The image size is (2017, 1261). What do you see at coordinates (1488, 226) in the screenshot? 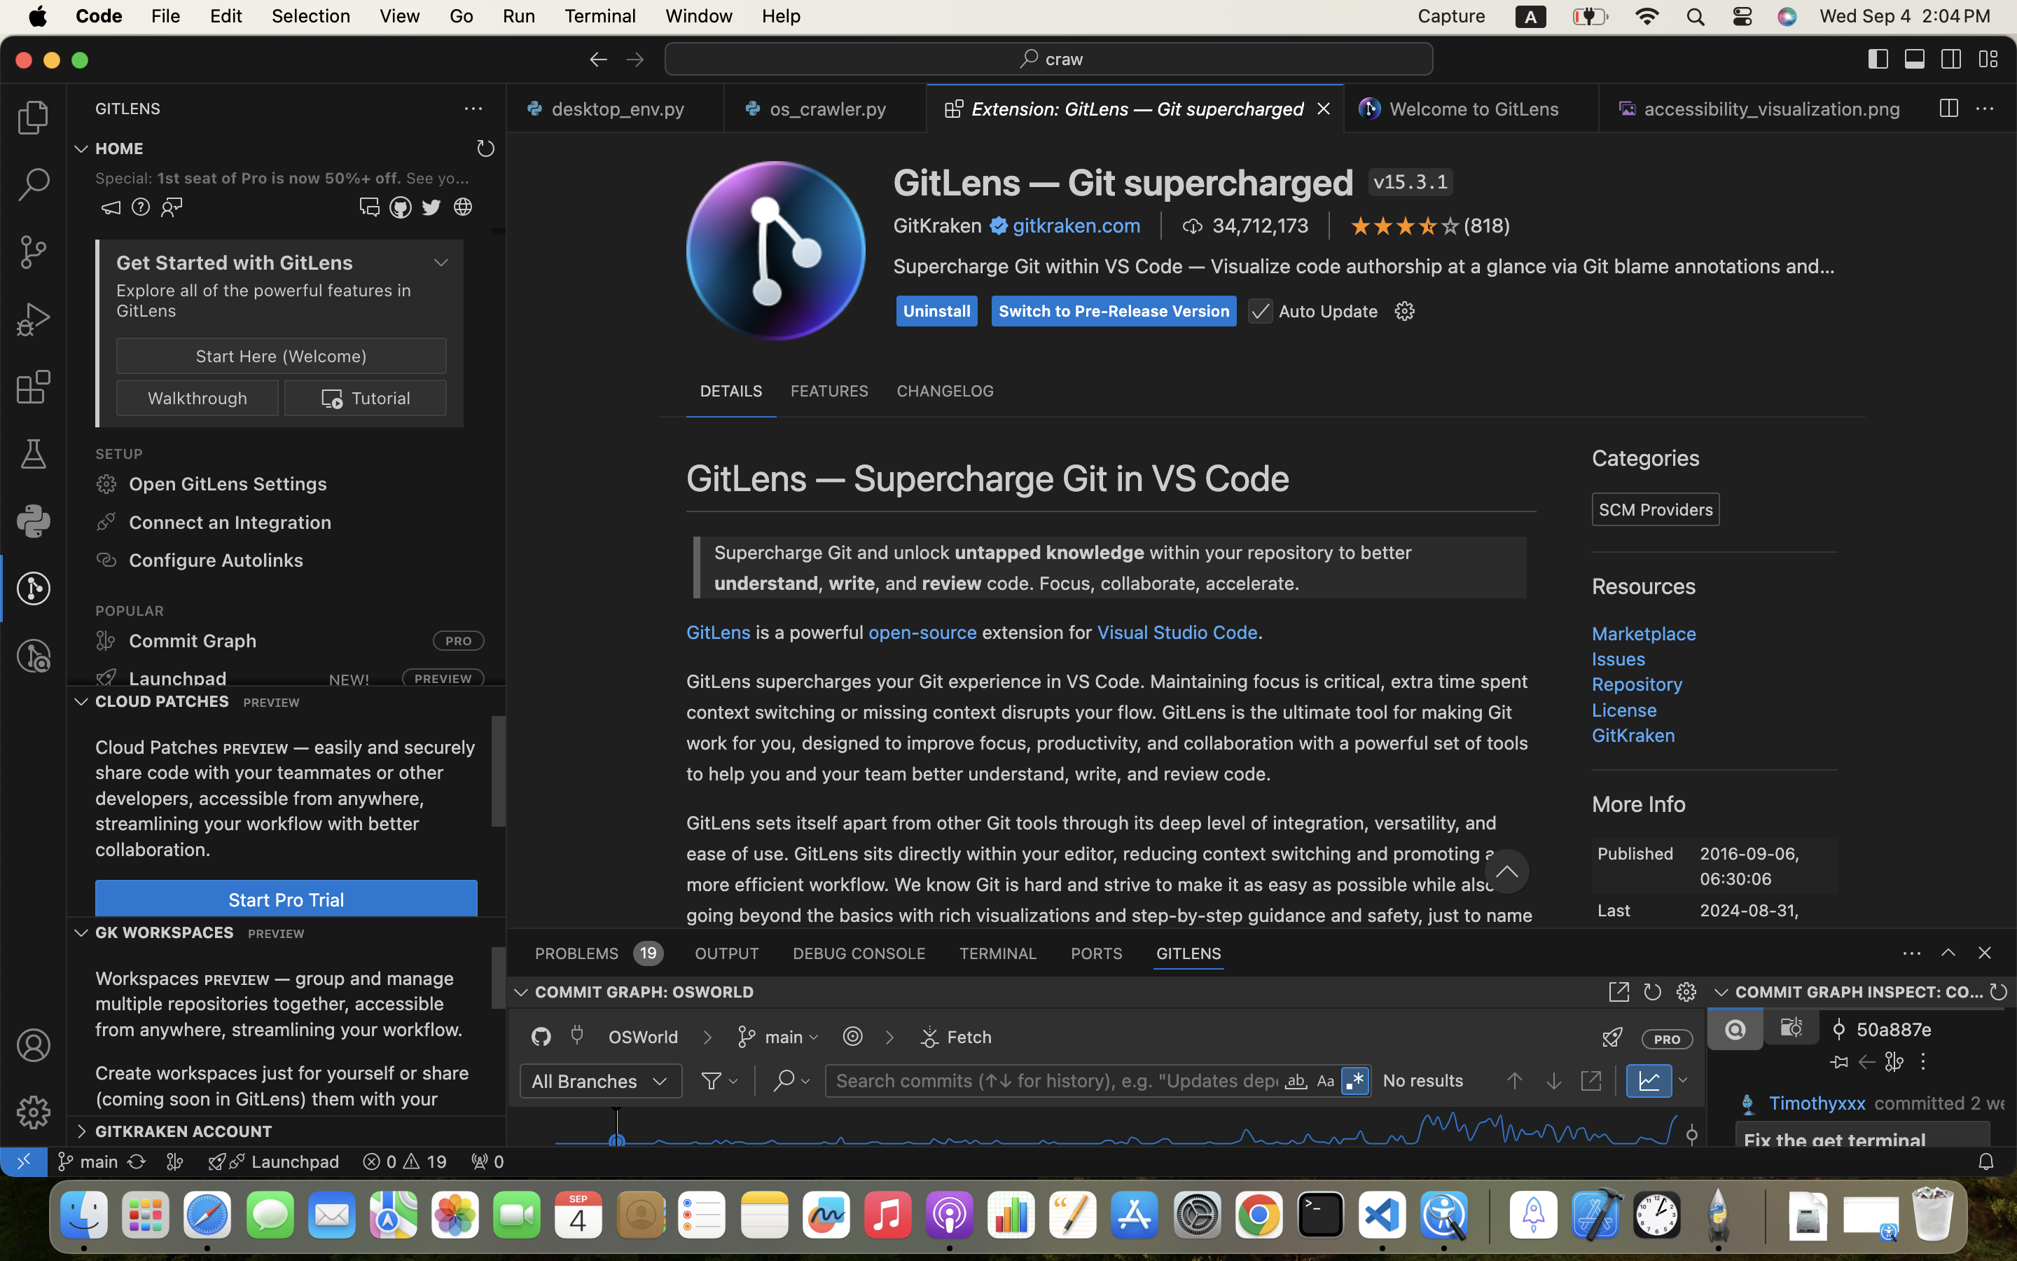
I see `(818)` at bounding box center [1488, 226].